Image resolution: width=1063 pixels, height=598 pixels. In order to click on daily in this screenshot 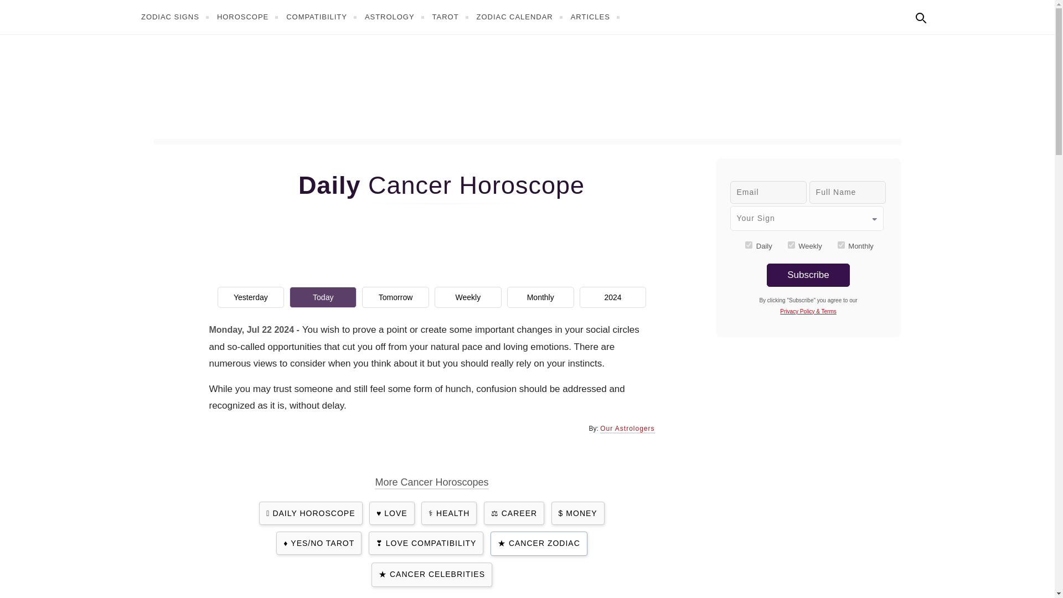, I will do `click(749, 245)`.